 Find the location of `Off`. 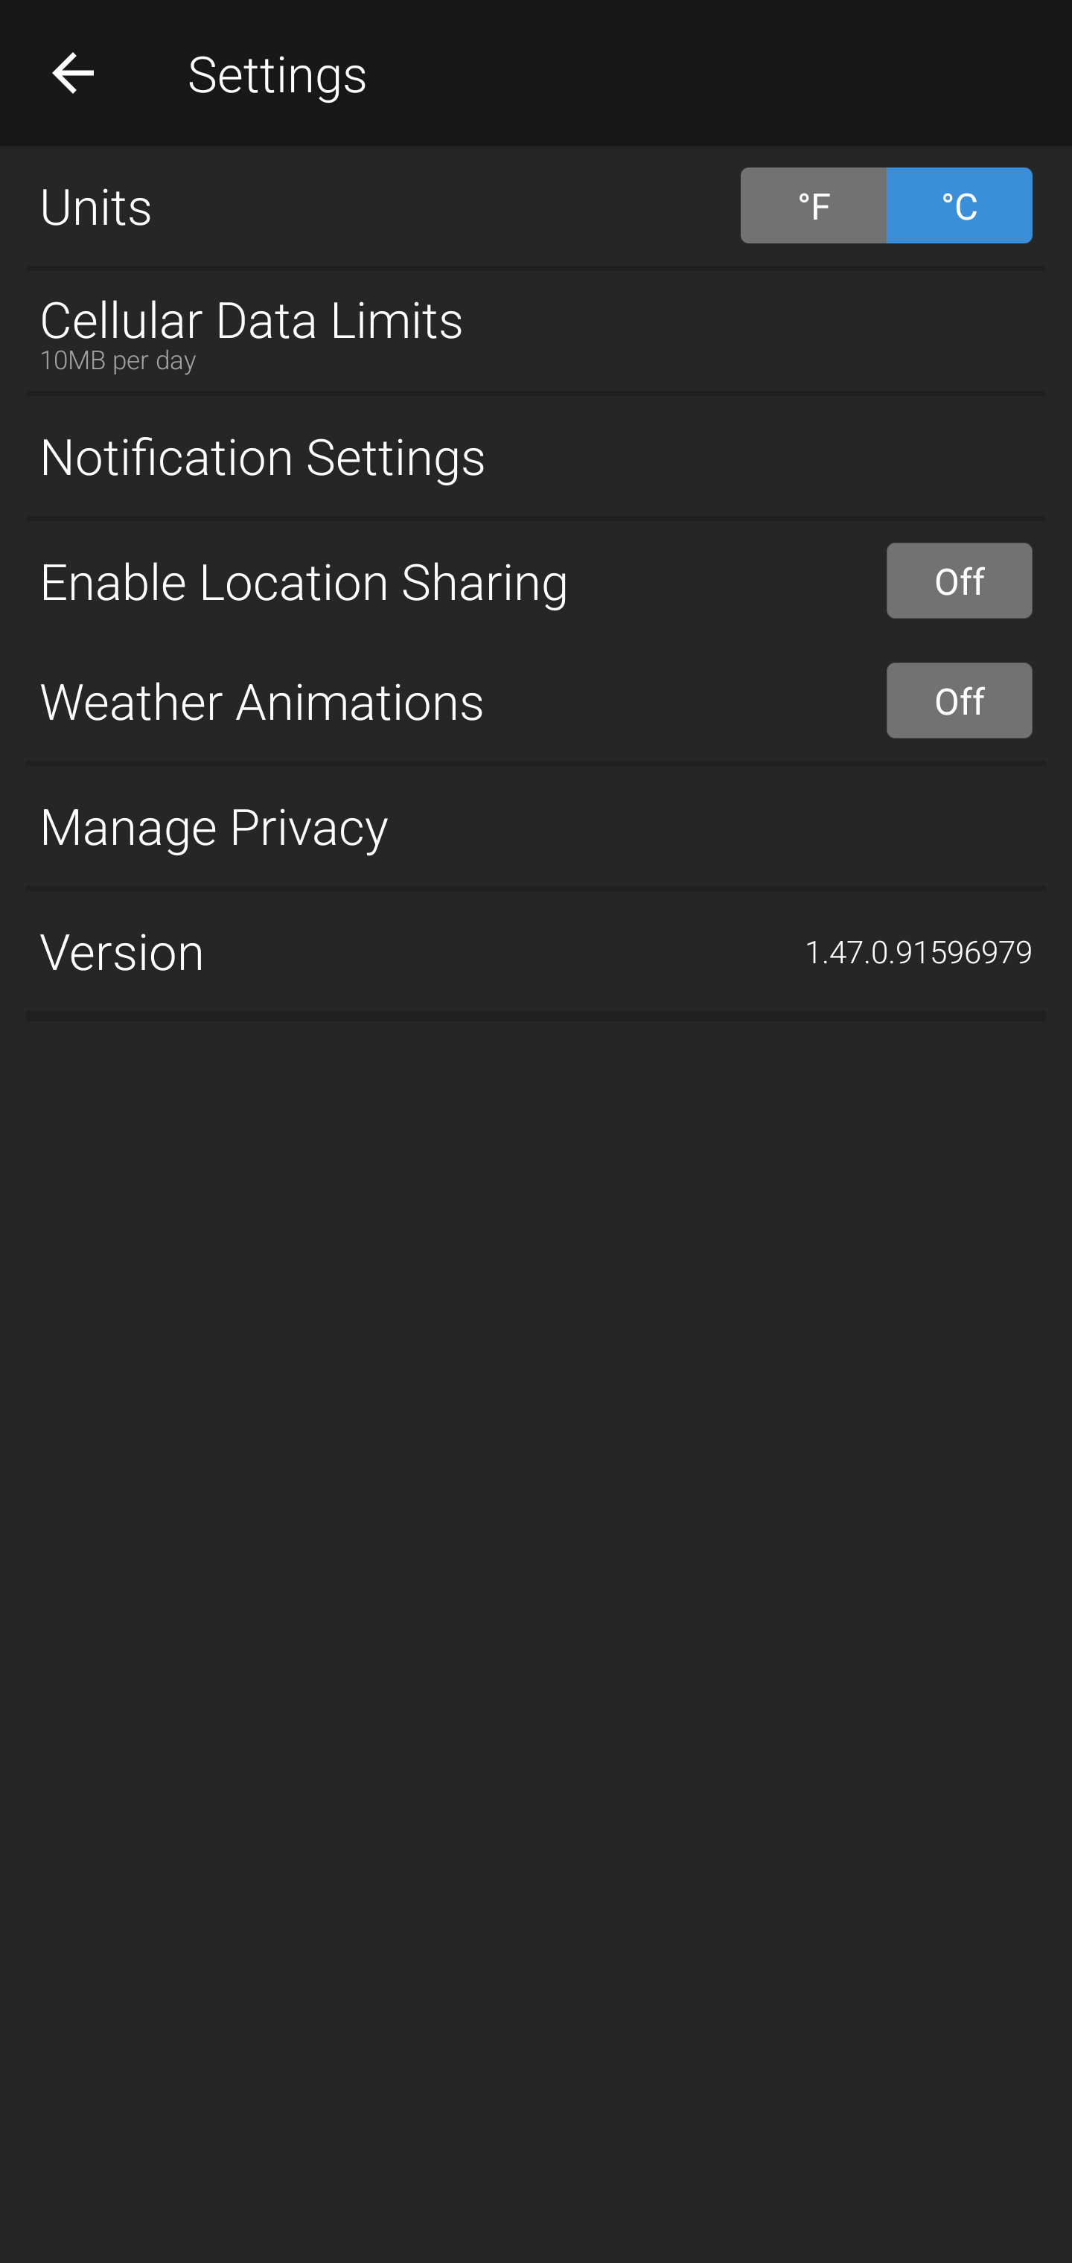

Off is located at coordinates (959, 580).